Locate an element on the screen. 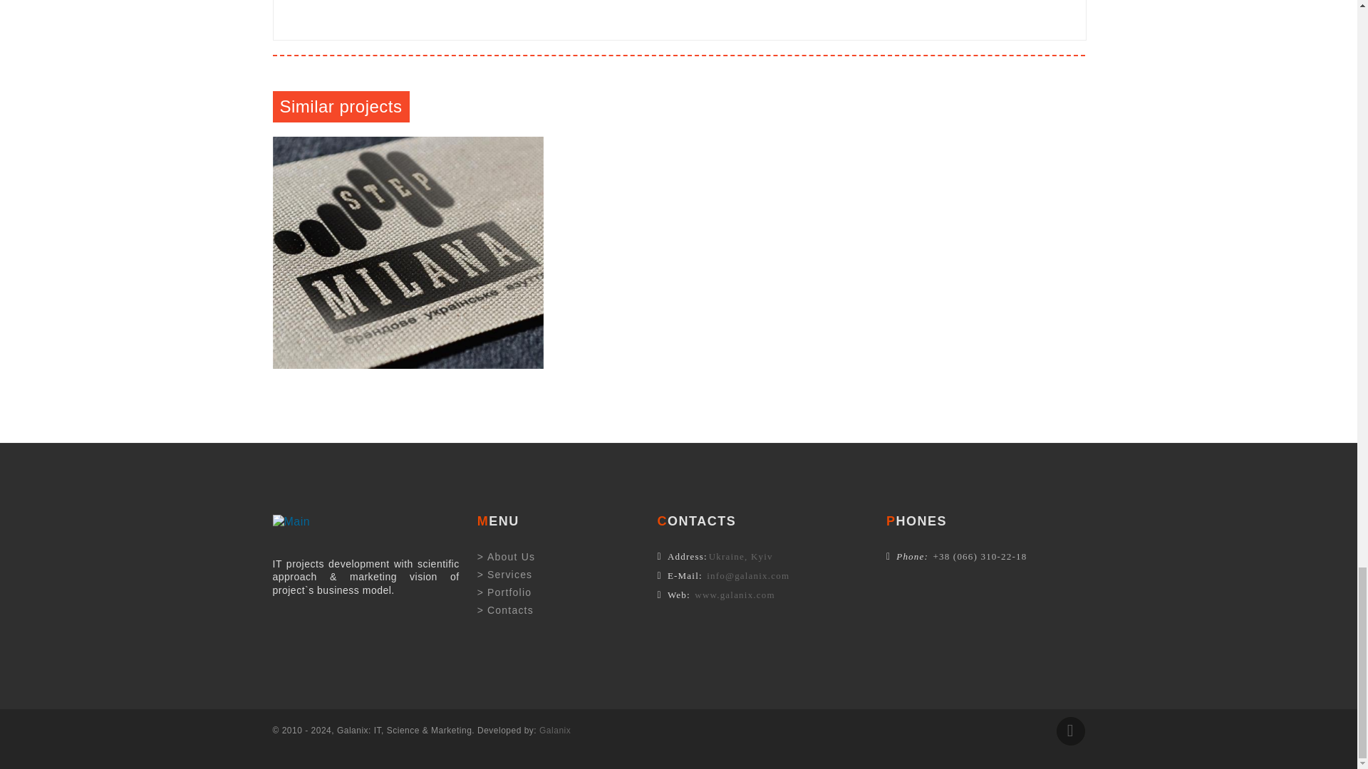  About Us is located at coordinates (507, 557).